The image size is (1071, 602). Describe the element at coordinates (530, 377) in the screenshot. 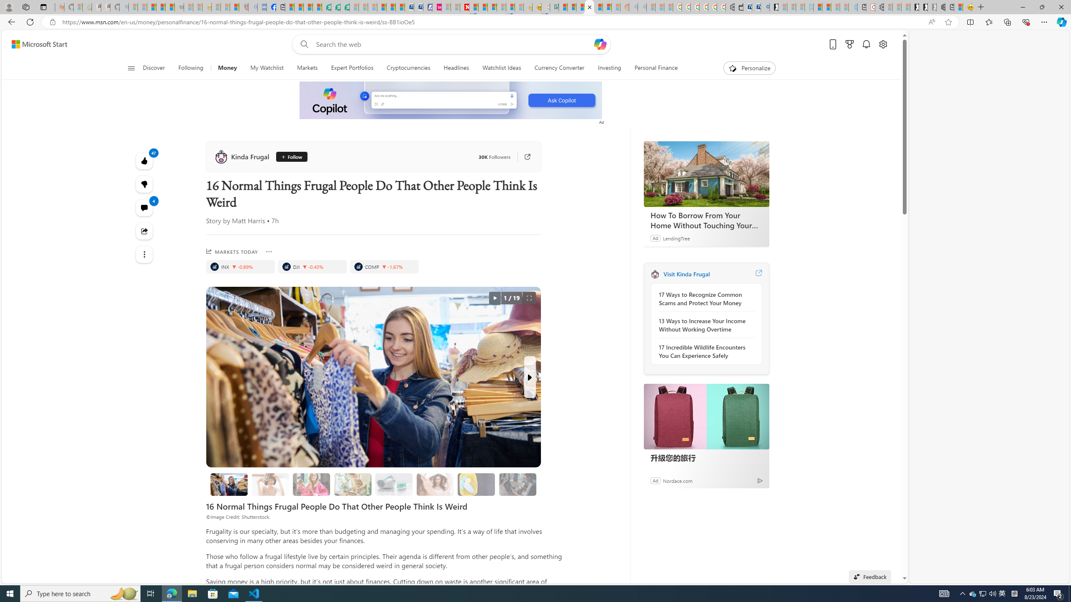

I see `Next Slide` at that location.